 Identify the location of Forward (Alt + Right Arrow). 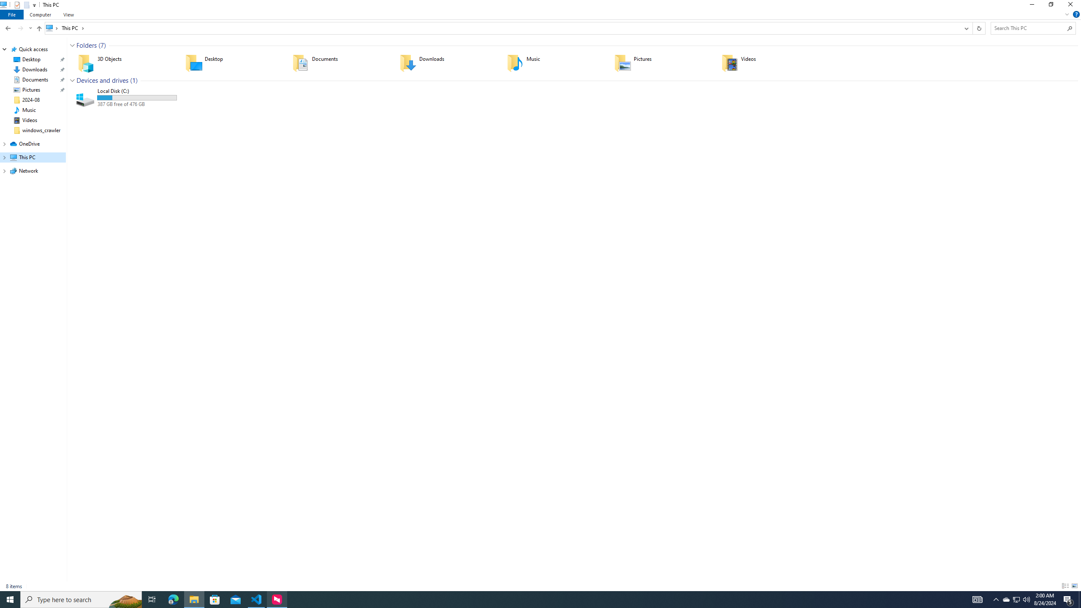
(20, 28).